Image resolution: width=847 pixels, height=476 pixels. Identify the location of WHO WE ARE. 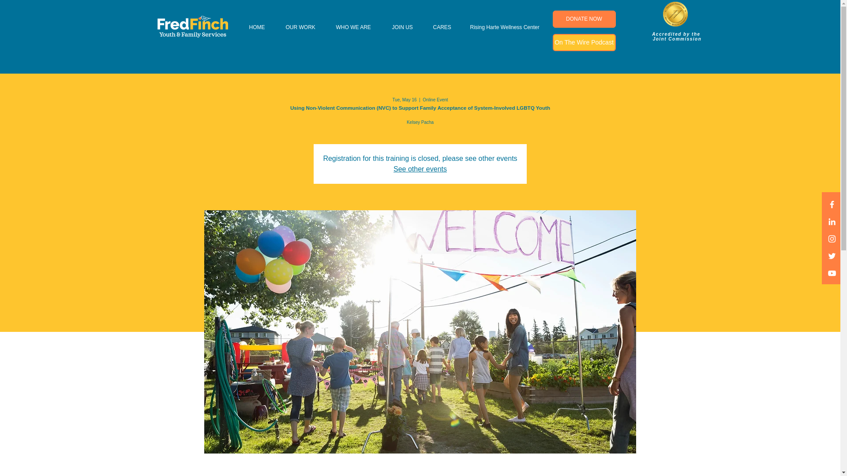
(357, 27).